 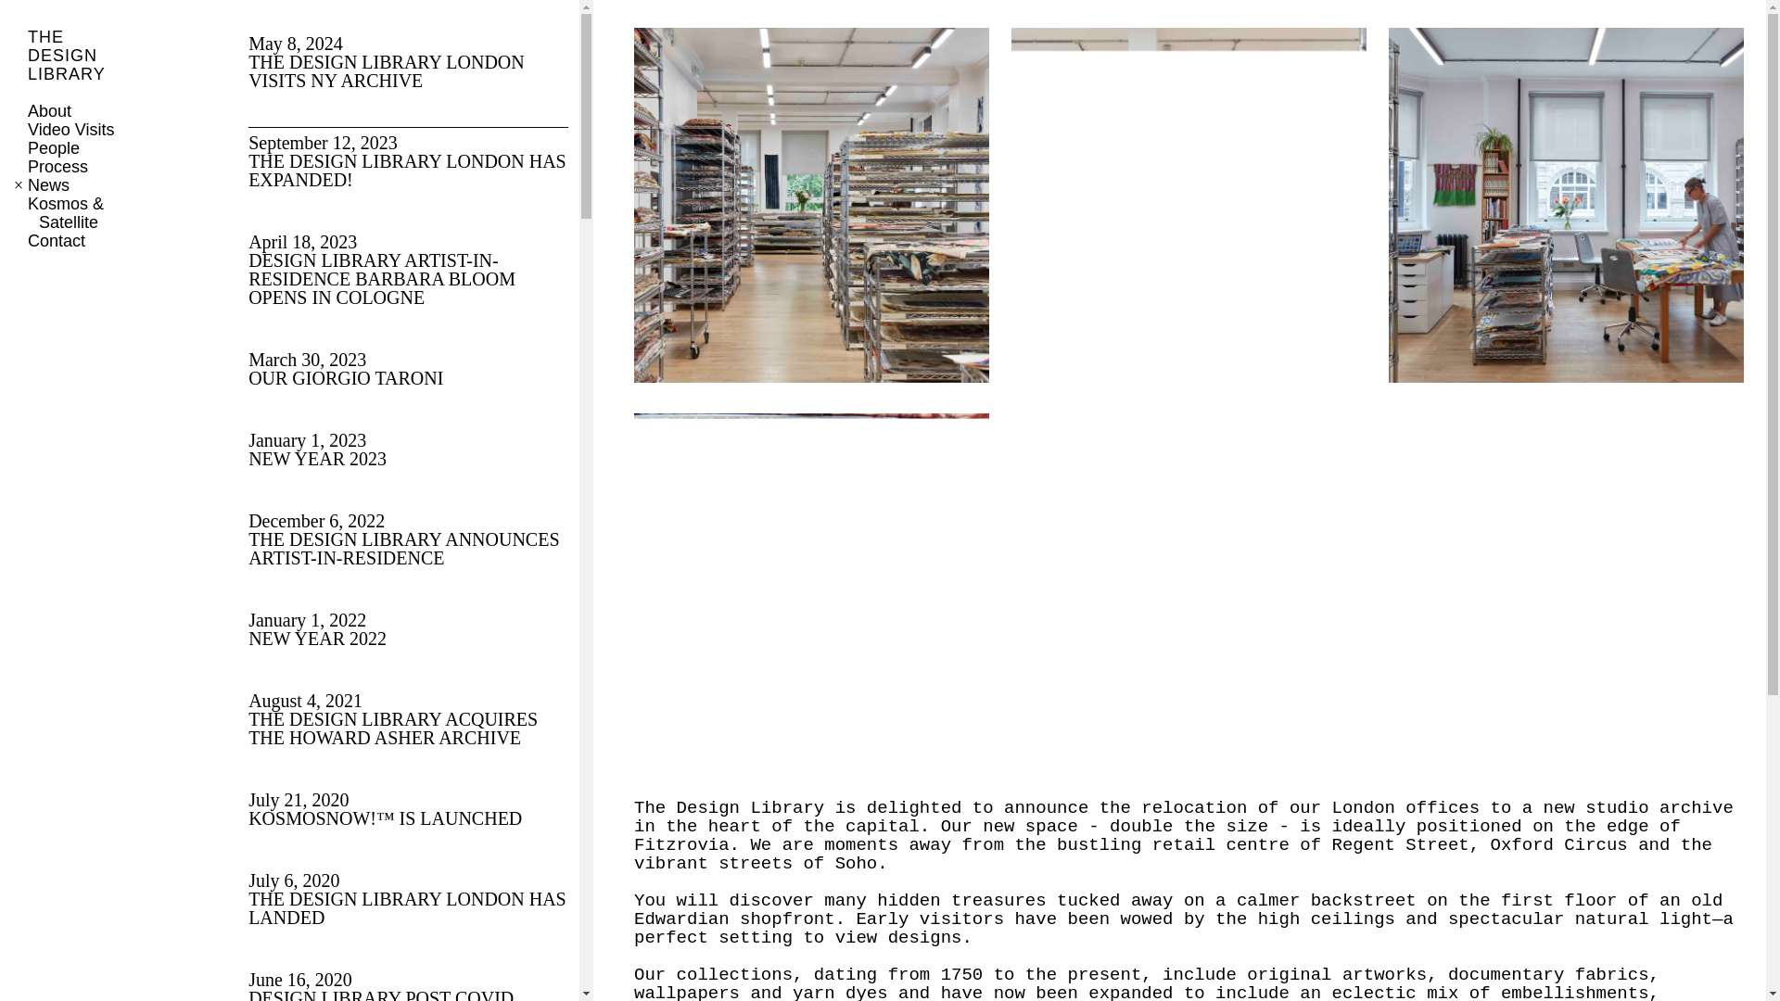 I want to click on People, so click(x=54, y=148).